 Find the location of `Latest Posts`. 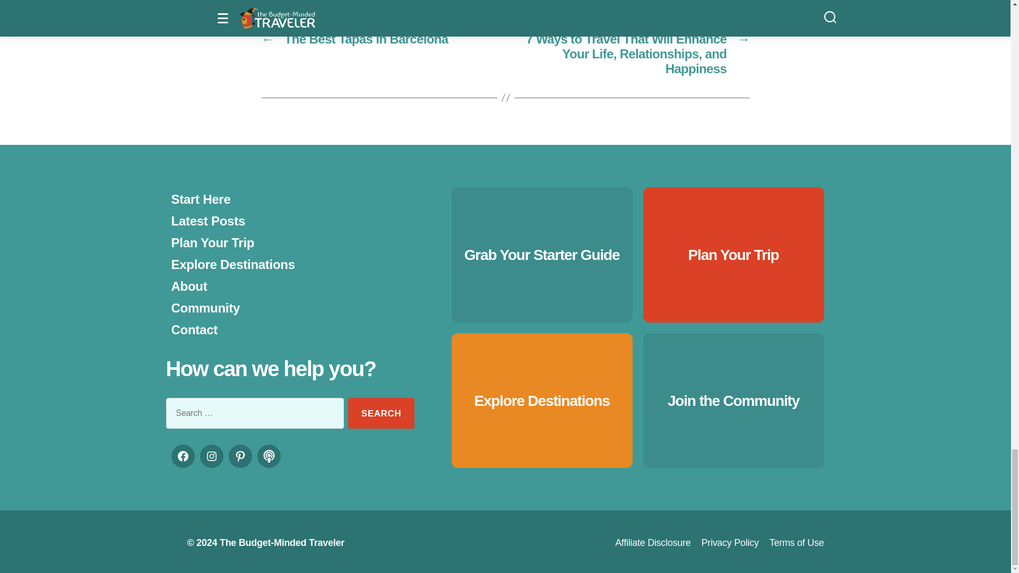

Latest Posts is located at coordinates (208, 221).